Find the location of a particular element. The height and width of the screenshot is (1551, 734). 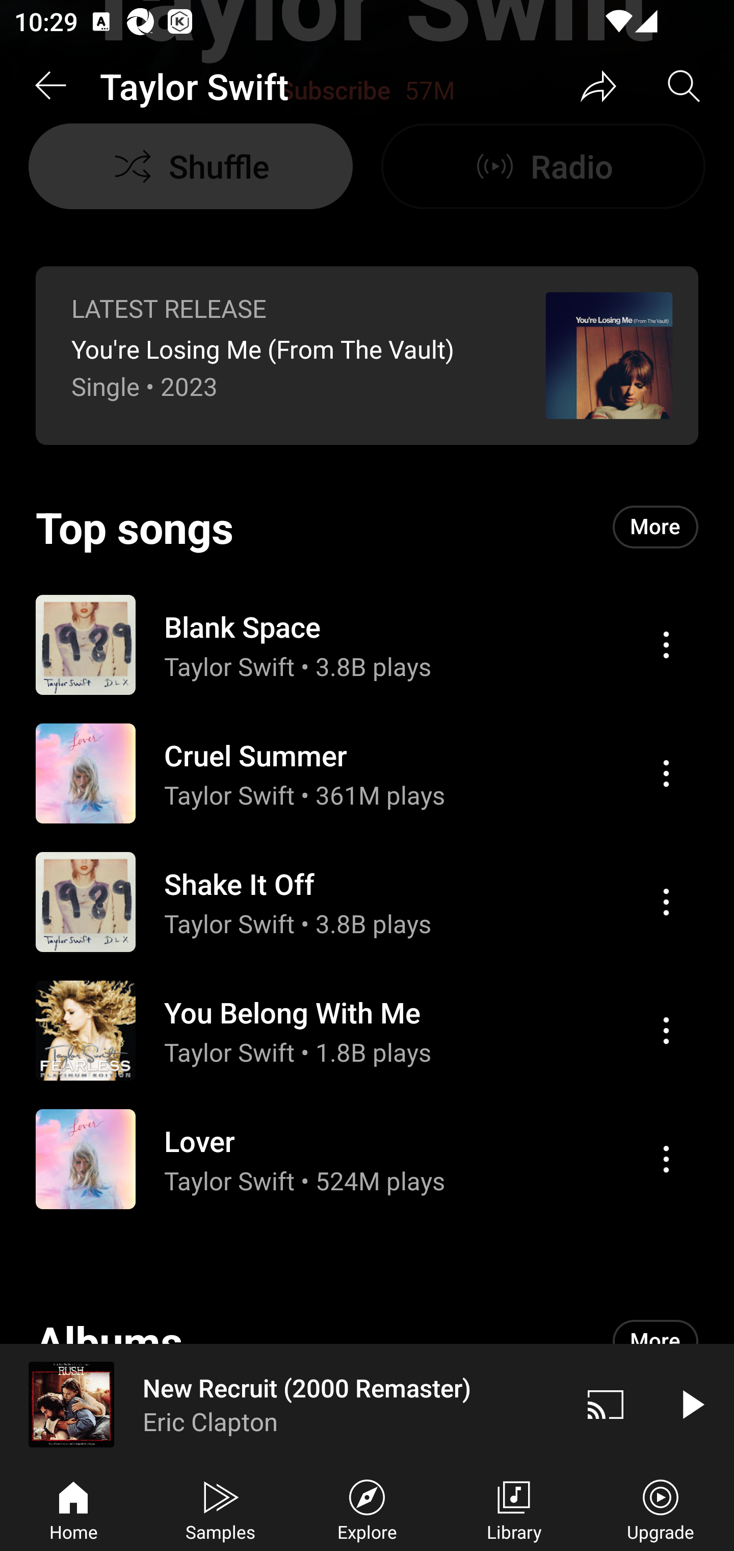

Share is located at coordinates (598, 86).